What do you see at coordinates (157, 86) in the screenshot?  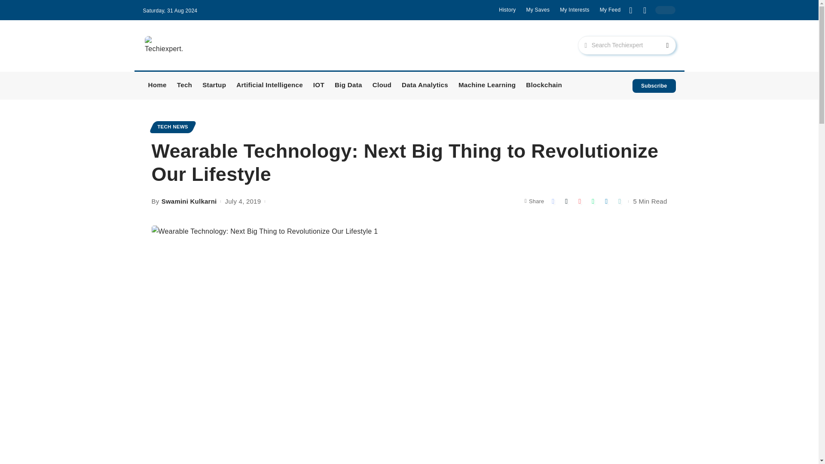 I see `Home` at bounding box center [157, 86].